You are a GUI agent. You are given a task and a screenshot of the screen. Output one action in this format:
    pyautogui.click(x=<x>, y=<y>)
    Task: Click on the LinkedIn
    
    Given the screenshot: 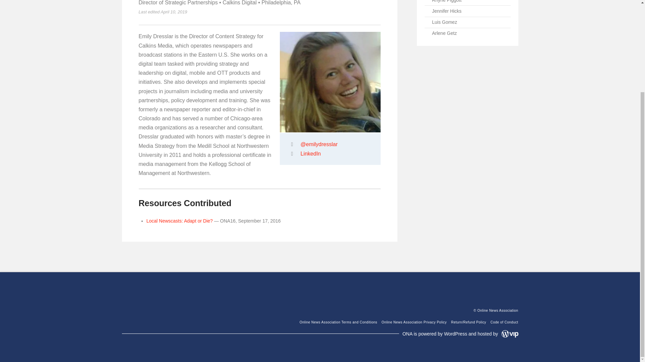 What is the action you would take?
    pyautogui.click(x=310, y=154)
    